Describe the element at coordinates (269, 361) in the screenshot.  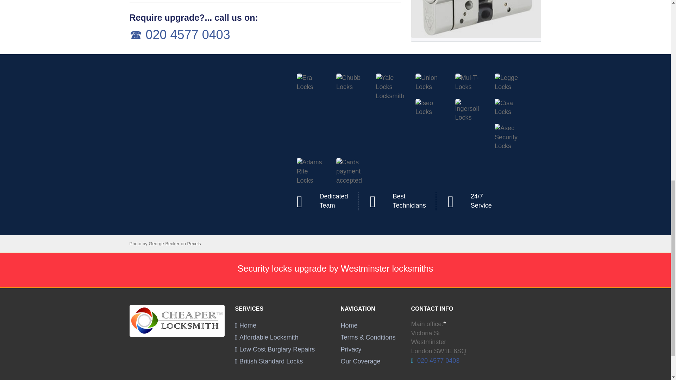
I see `British Standard Locks` at that location.